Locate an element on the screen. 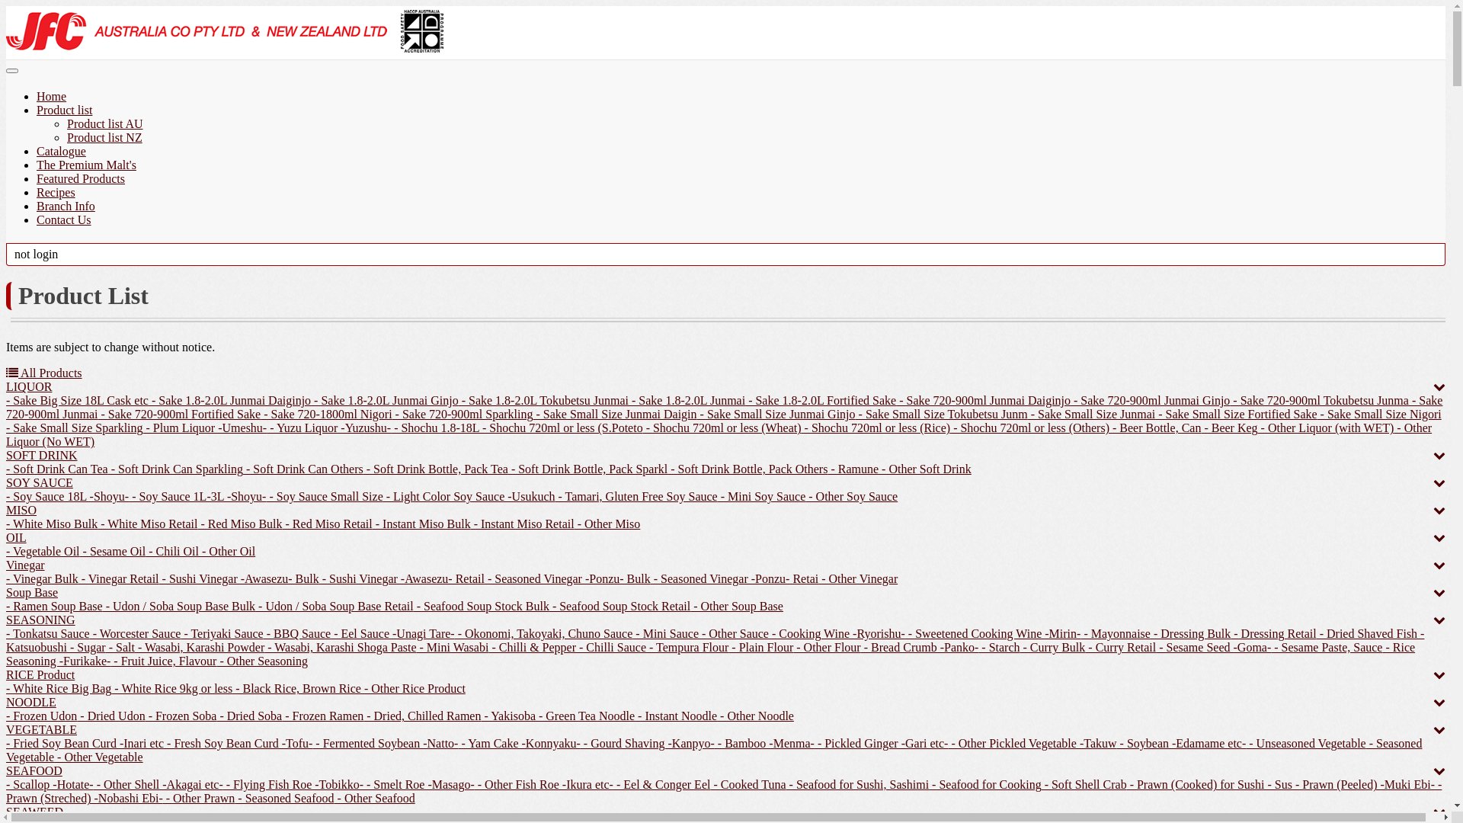 The height and width of the screenshot is (823, 1463). - Vinegar Bulk is located at coordinates (43, 579).